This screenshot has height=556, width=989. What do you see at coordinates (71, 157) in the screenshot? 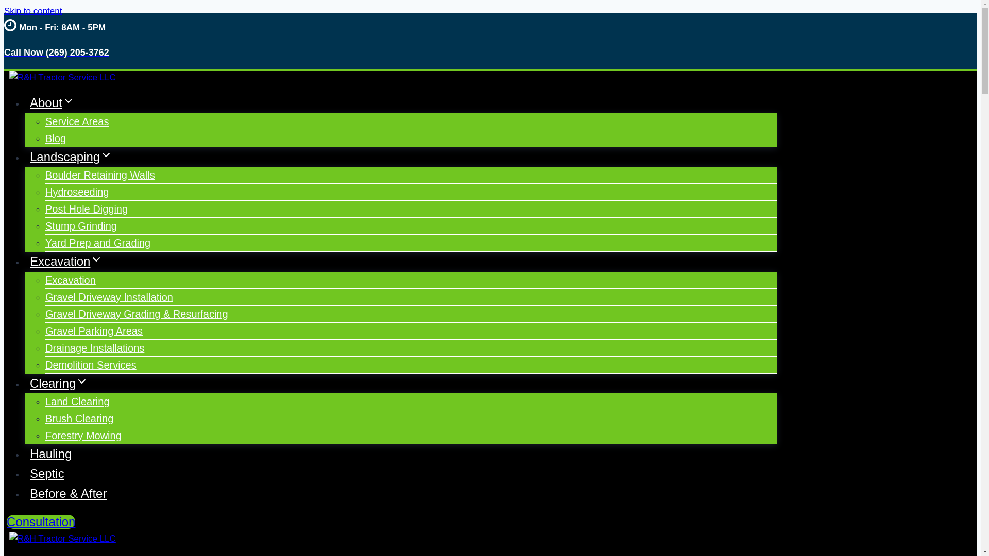
I see `LandscapingExpand` at bounding box center [71, 157].